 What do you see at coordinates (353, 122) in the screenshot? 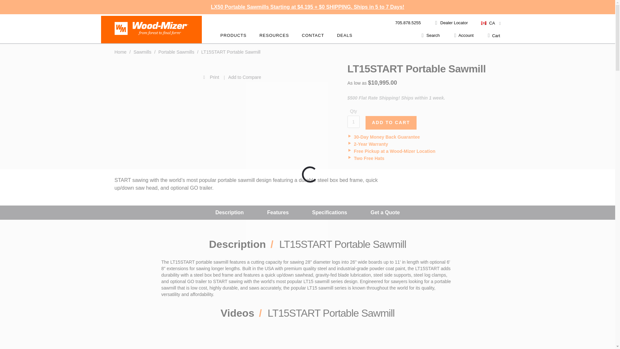
I see `1` at bounding box center [353, 122].